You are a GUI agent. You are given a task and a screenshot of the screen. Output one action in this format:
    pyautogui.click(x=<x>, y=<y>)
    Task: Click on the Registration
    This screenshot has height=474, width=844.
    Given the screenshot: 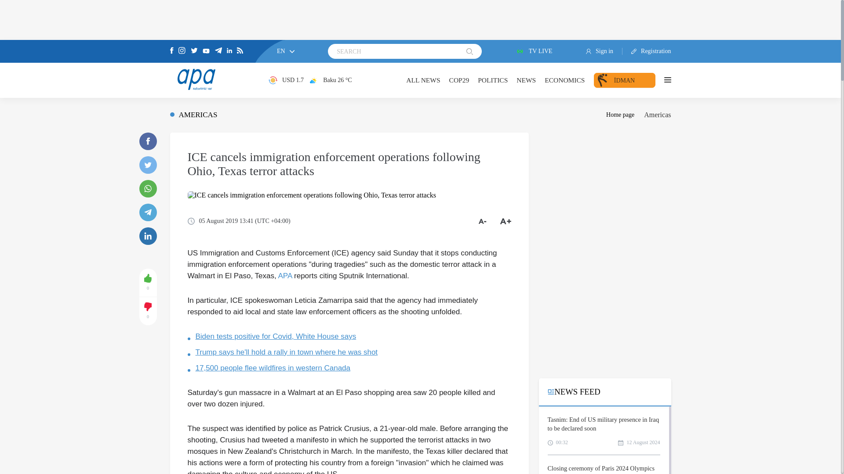 What is the action you would take?
    pyautogui.click(x=647, y=51)
    